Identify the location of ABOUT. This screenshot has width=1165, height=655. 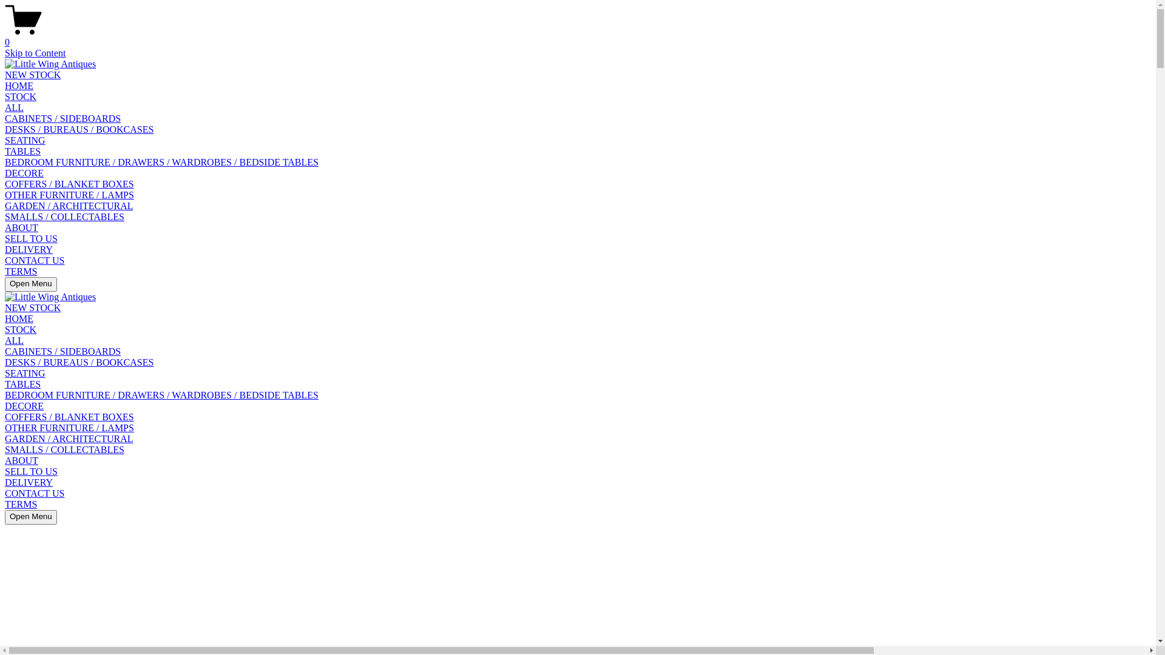
(22, 228).